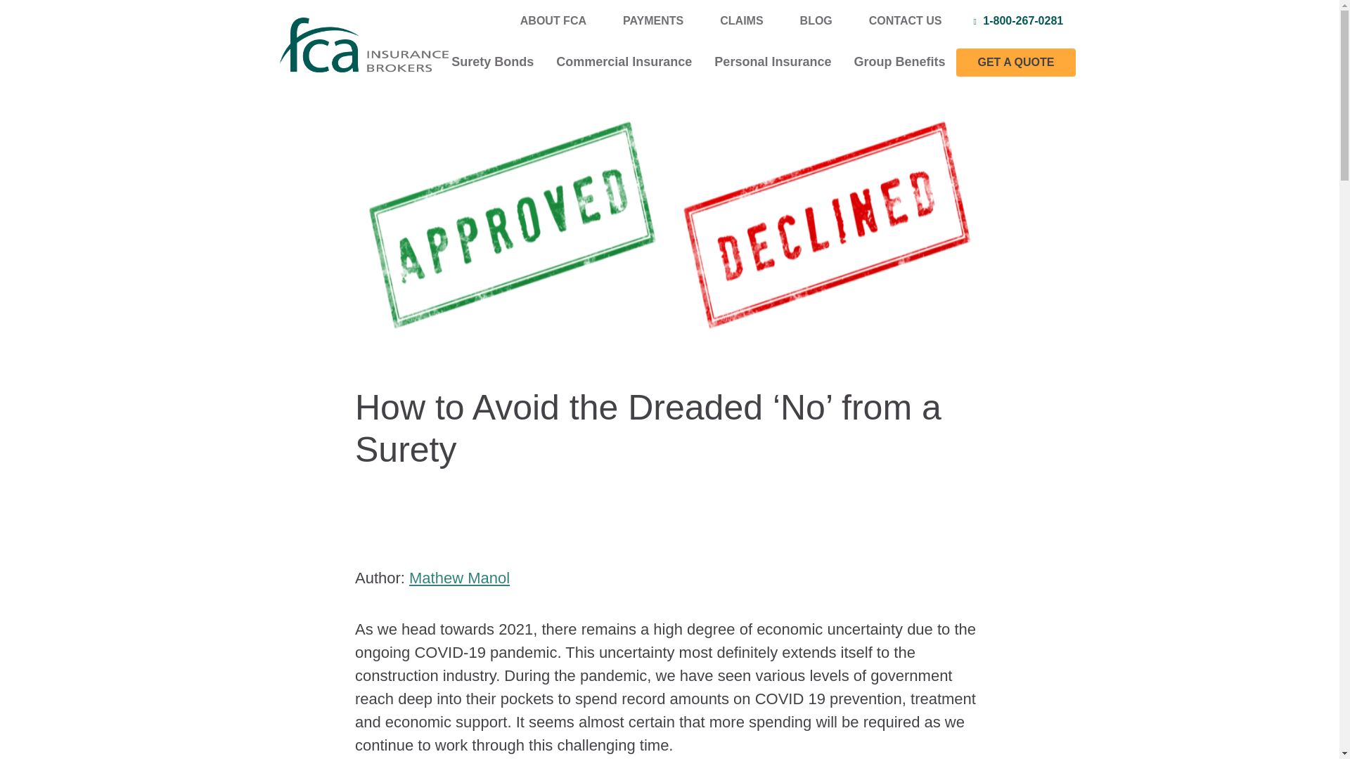 The image size is (1350, 759). What do you see at coordinates (624, 62) in the screenshot?
I see `Commercial Insurance` at bounding box center [624, 62].